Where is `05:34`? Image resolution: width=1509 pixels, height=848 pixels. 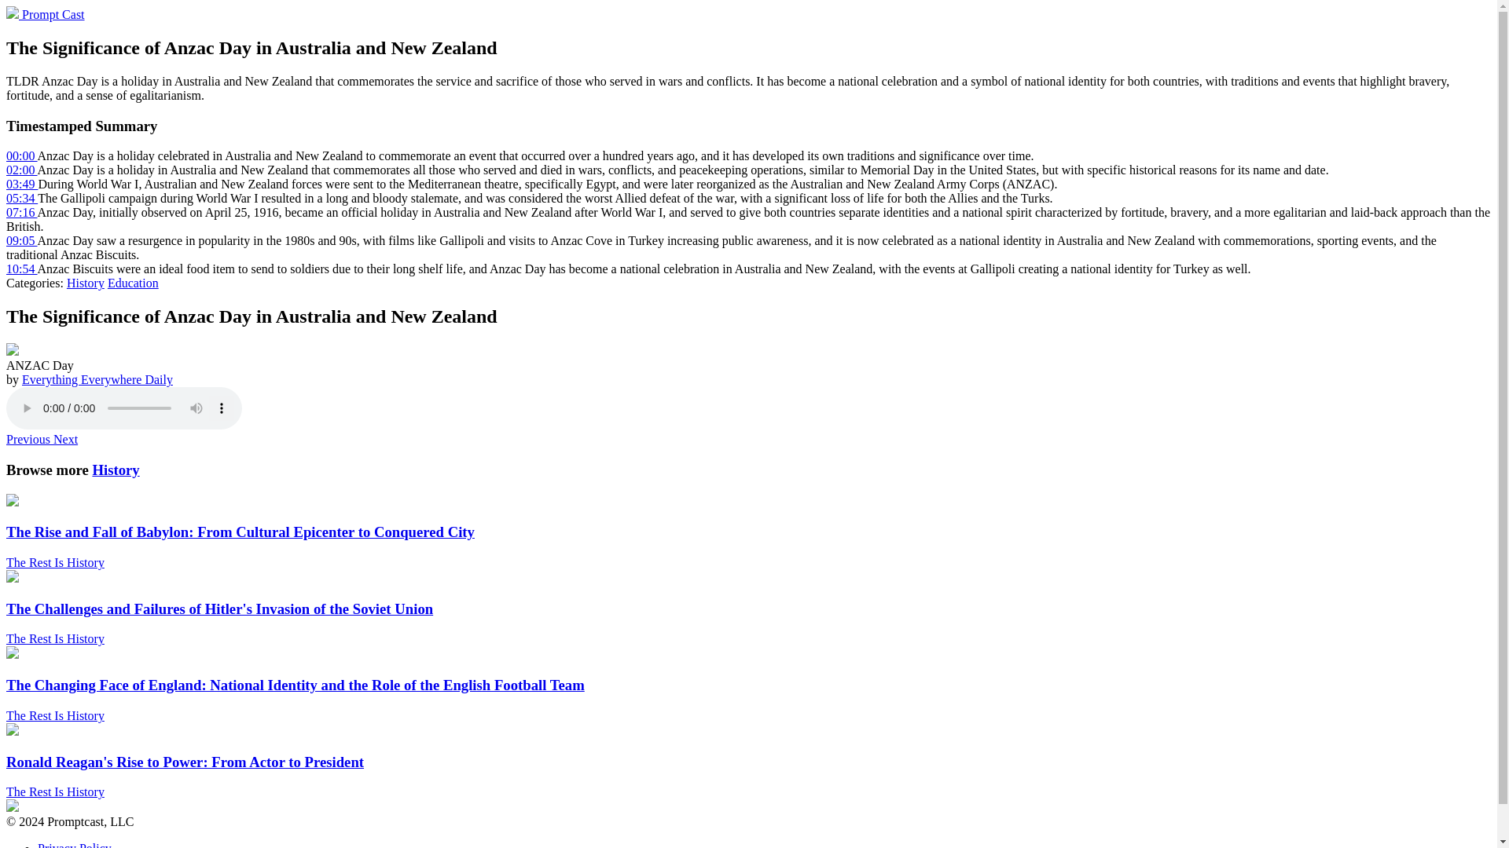
05:34 is located at coordinates (22, 198).